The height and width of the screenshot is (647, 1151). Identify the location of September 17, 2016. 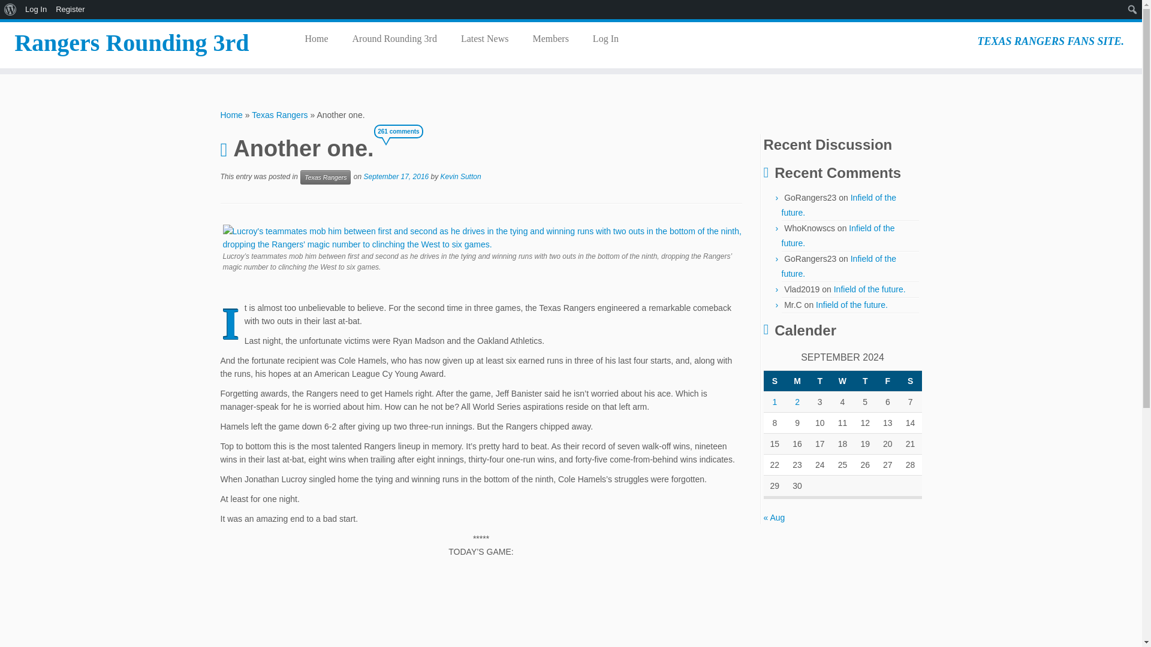
(396, 177).